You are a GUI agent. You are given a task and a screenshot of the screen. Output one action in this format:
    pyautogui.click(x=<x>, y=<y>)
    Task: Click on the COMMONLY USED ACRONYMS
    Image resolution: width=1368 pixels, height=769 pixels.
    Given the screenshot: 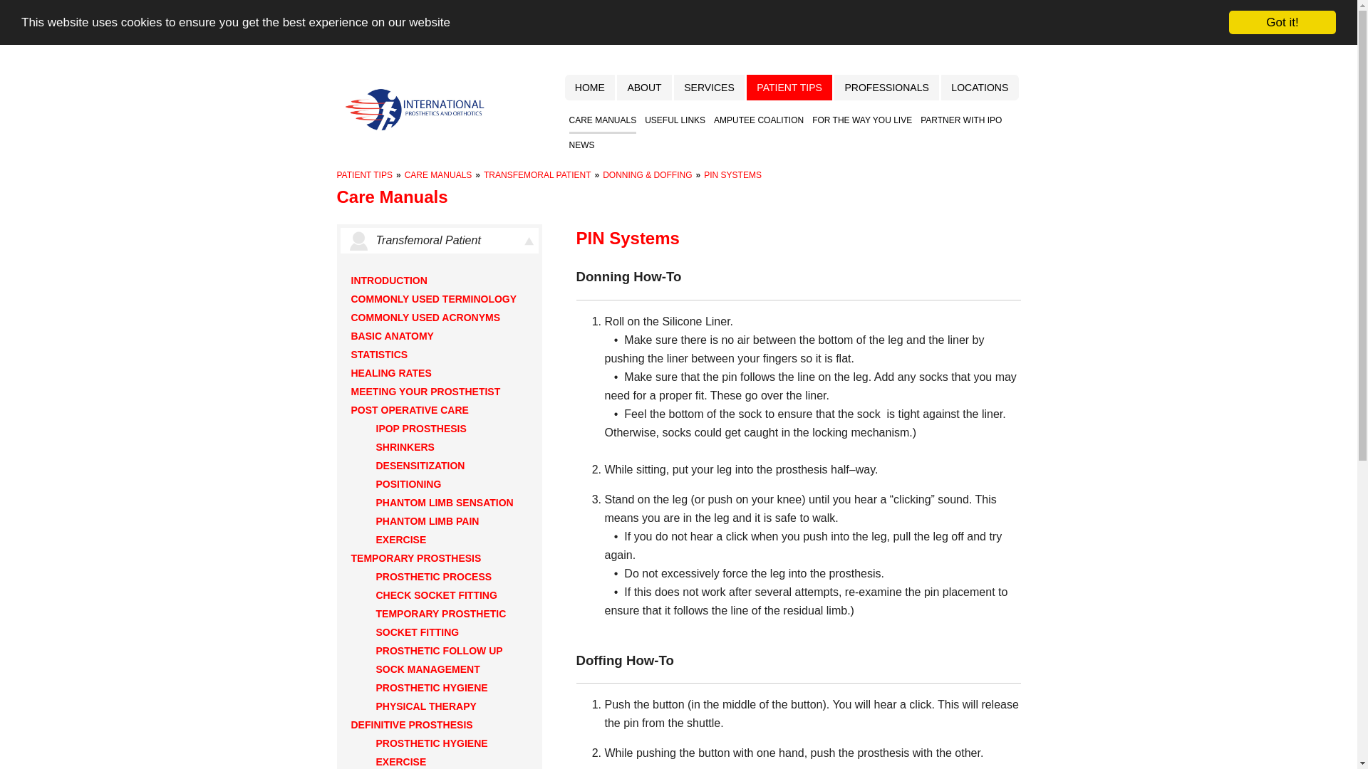 What is the action you would take?
    pyautogui.click(x=425, y=318)
    